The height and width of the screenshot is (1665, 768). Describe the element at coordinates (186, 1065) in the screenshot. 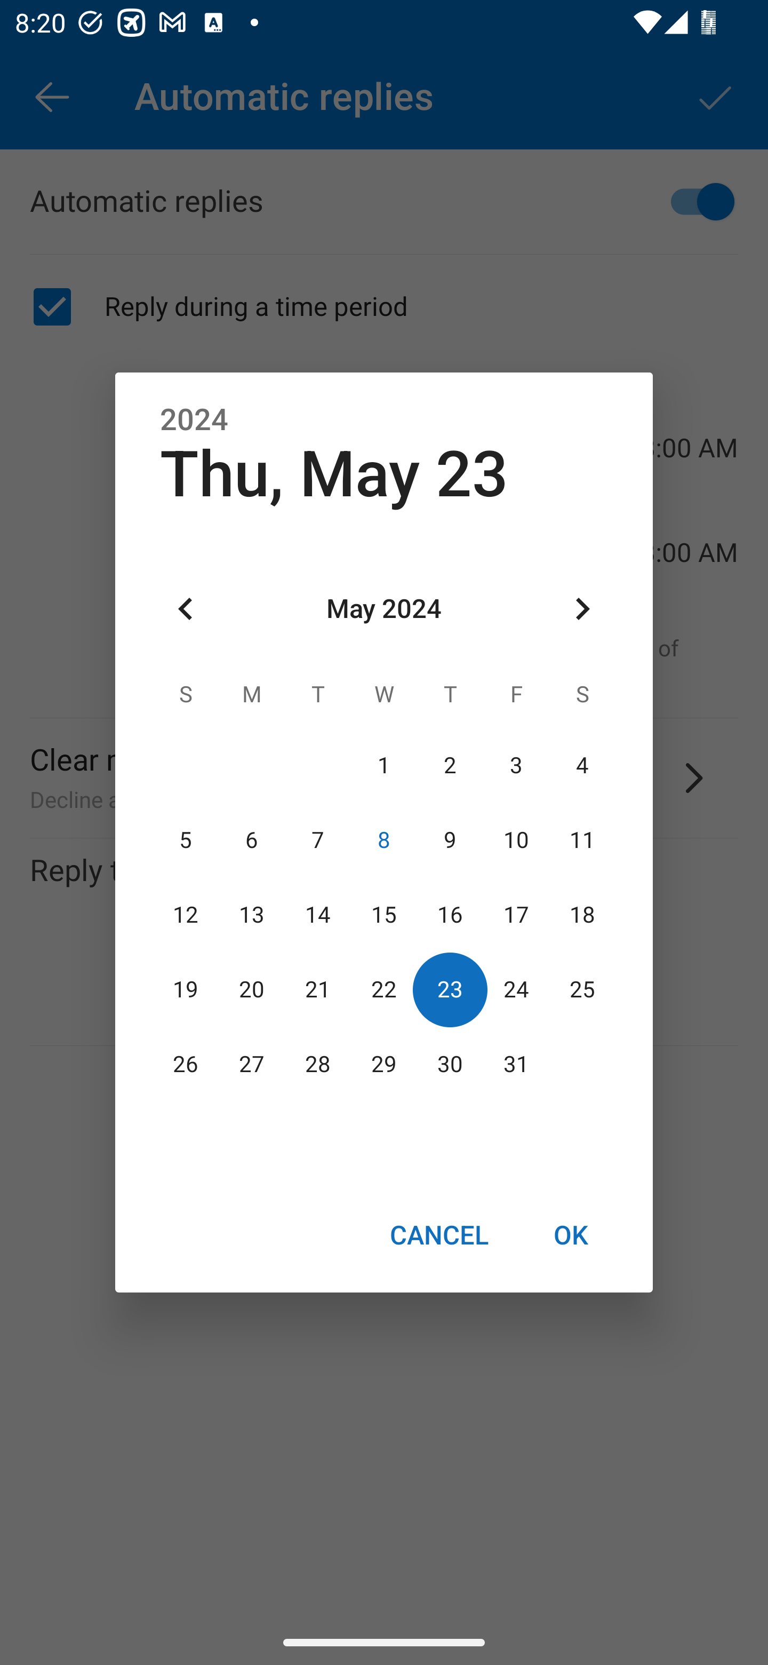

I see `26 26 May 2024` at that location.